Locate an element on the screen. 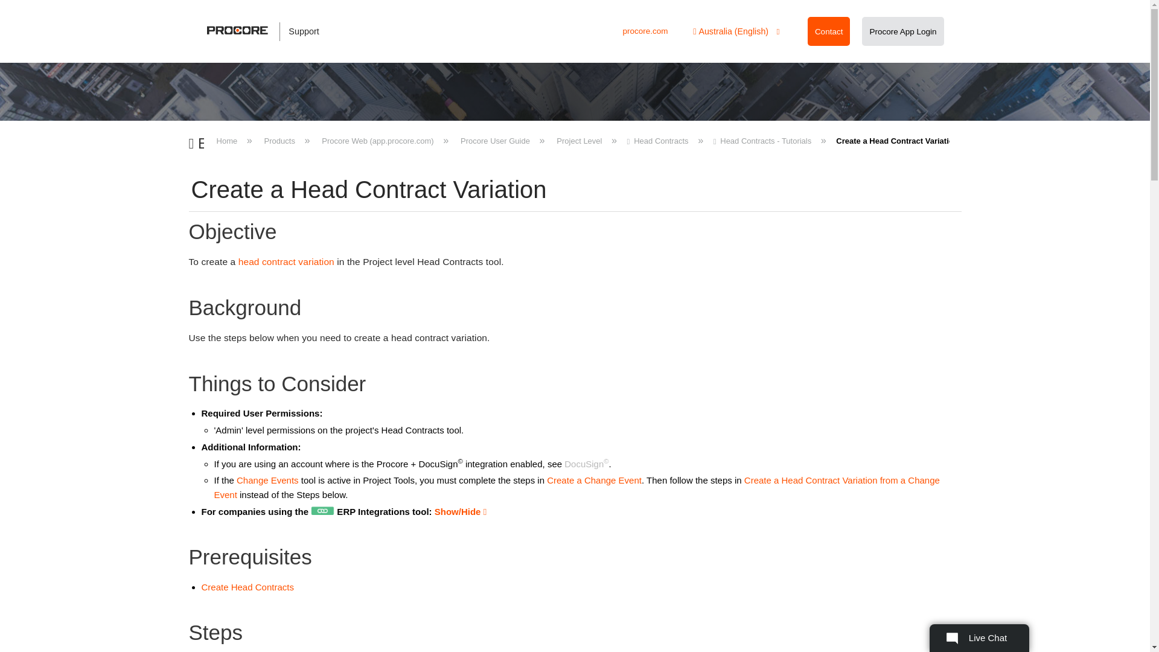 The height and width of the screenshot is (652, 1159). Support is located at coordinates (269, 31).